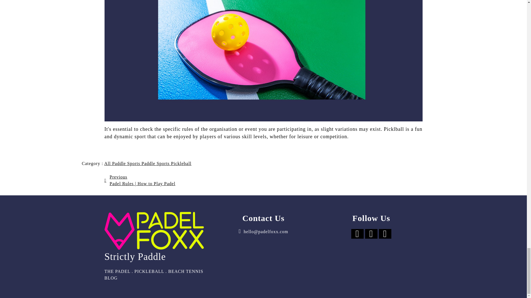 The image size is (531, 298). What do you see at coordinates (357, 234) in the screenshot?
I see `fab fa-facebook-square` at bounding box center [357, 234].